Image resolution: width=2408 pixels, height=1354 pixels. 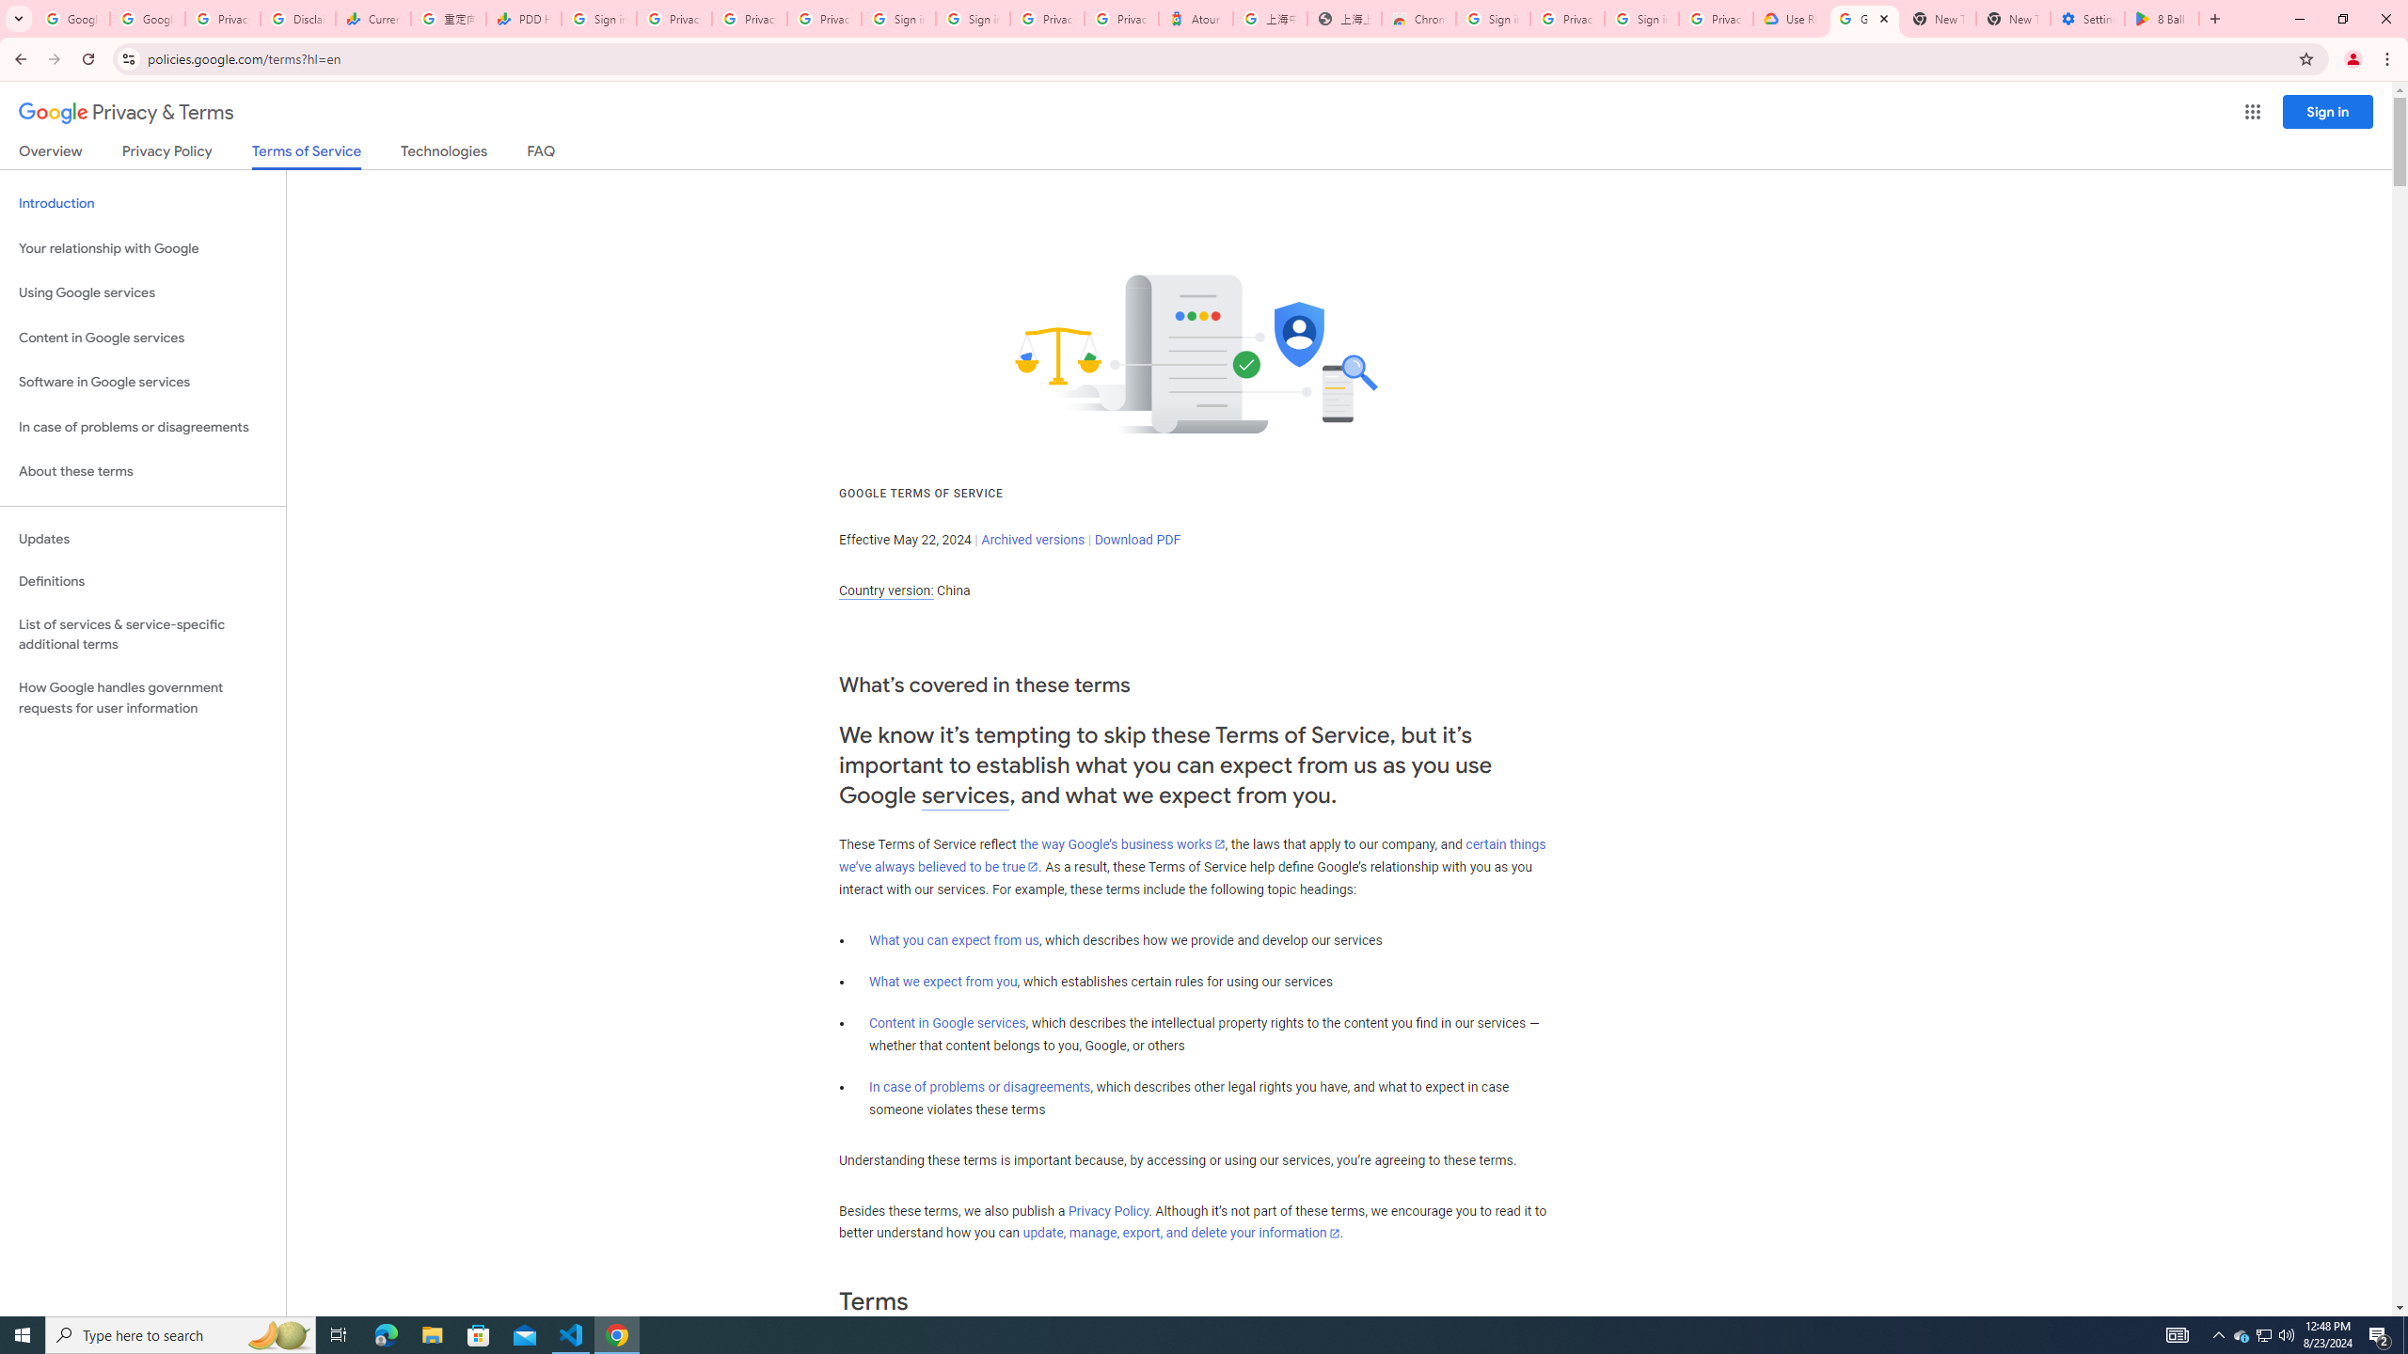 What do you see at coordinates (980, 1087) in the screenshot?
I see `In case of problems or disagreements` at bounding box center [980, 1087].